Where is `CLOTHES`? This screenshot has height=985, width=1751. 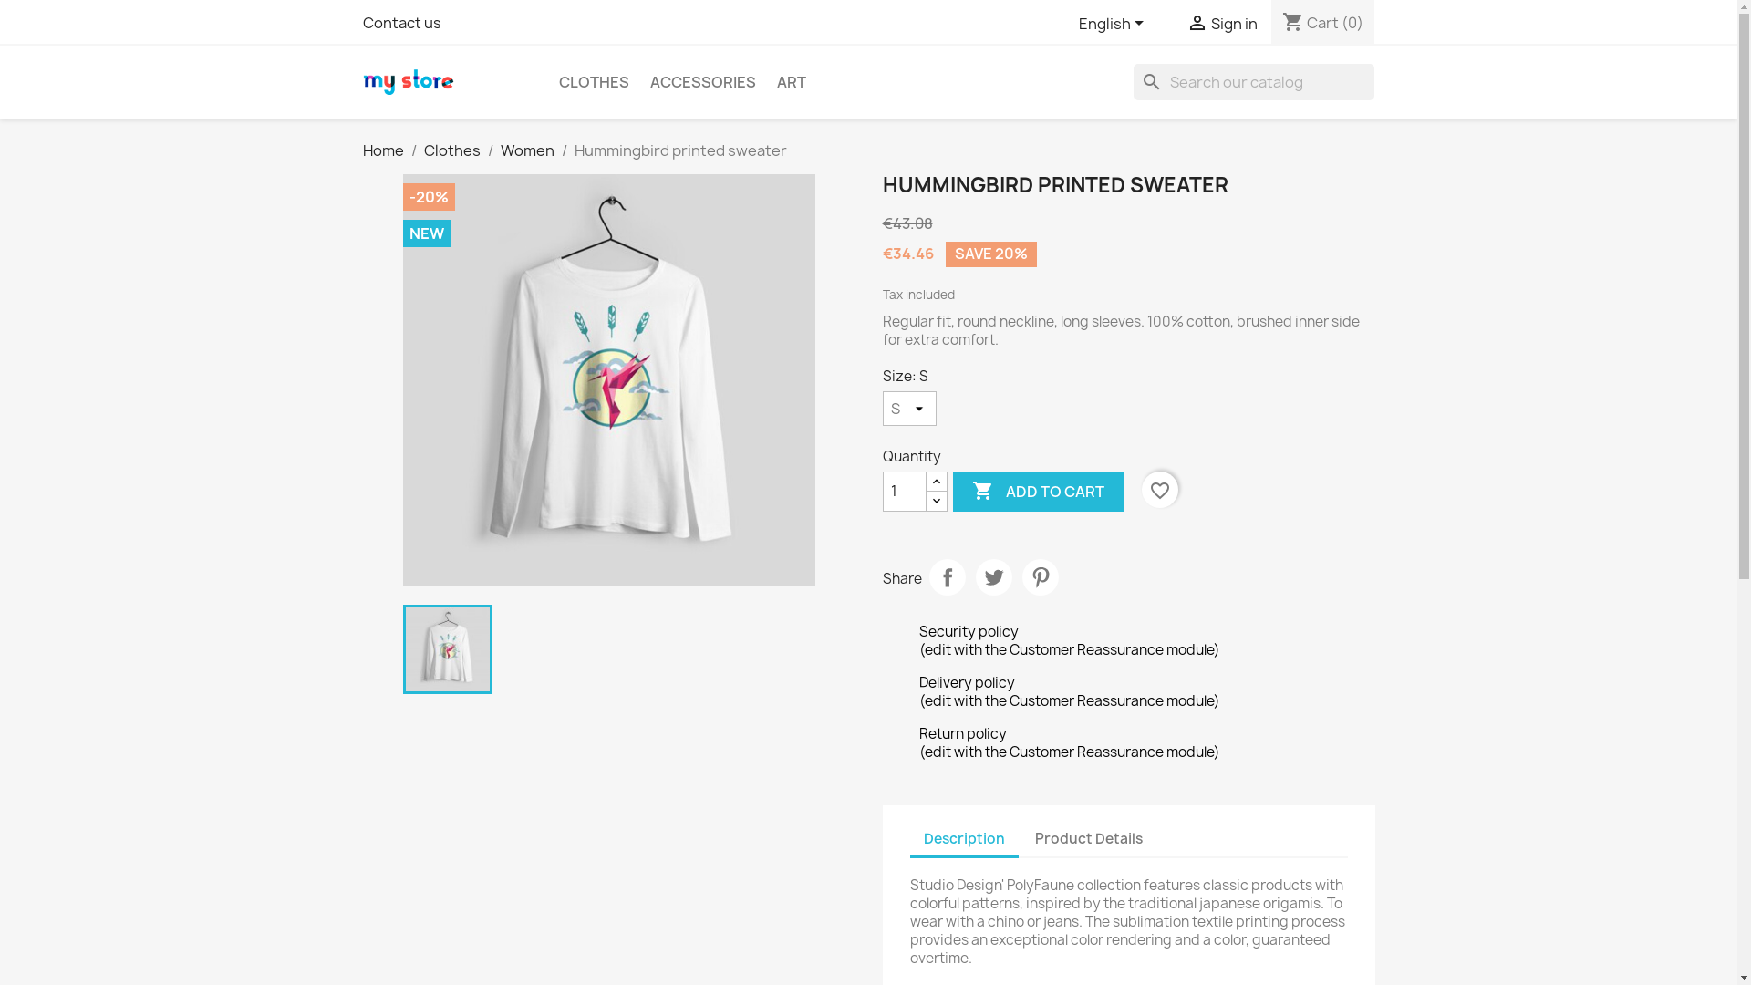 CLOTHES is located at coordinates (593, 82).